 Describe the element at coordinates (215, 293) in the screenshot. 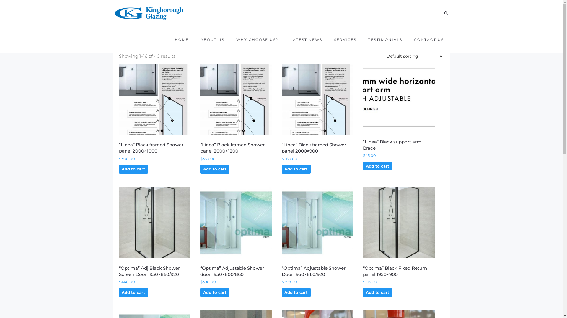

I see `Add to cart` at that location.